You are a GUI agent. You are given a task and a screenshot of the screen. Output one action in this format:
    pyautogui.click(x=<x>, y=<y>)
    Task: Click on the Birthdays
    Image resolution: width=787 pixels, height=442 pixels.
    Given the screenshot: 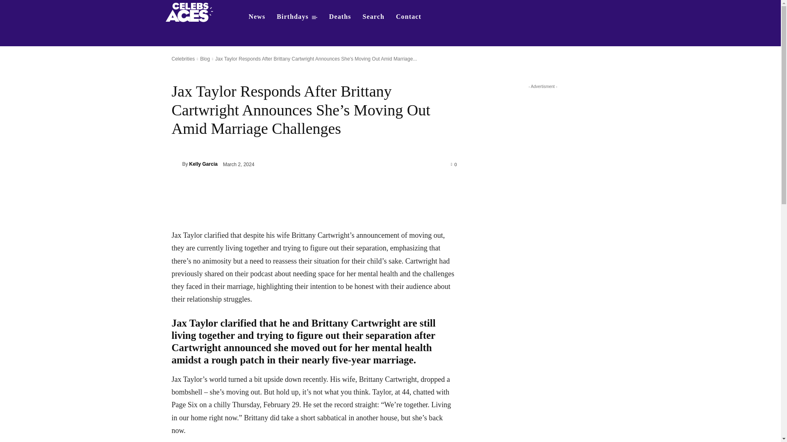 What is the action you would take?
    pyautogui.click(x=297, y=16)
    